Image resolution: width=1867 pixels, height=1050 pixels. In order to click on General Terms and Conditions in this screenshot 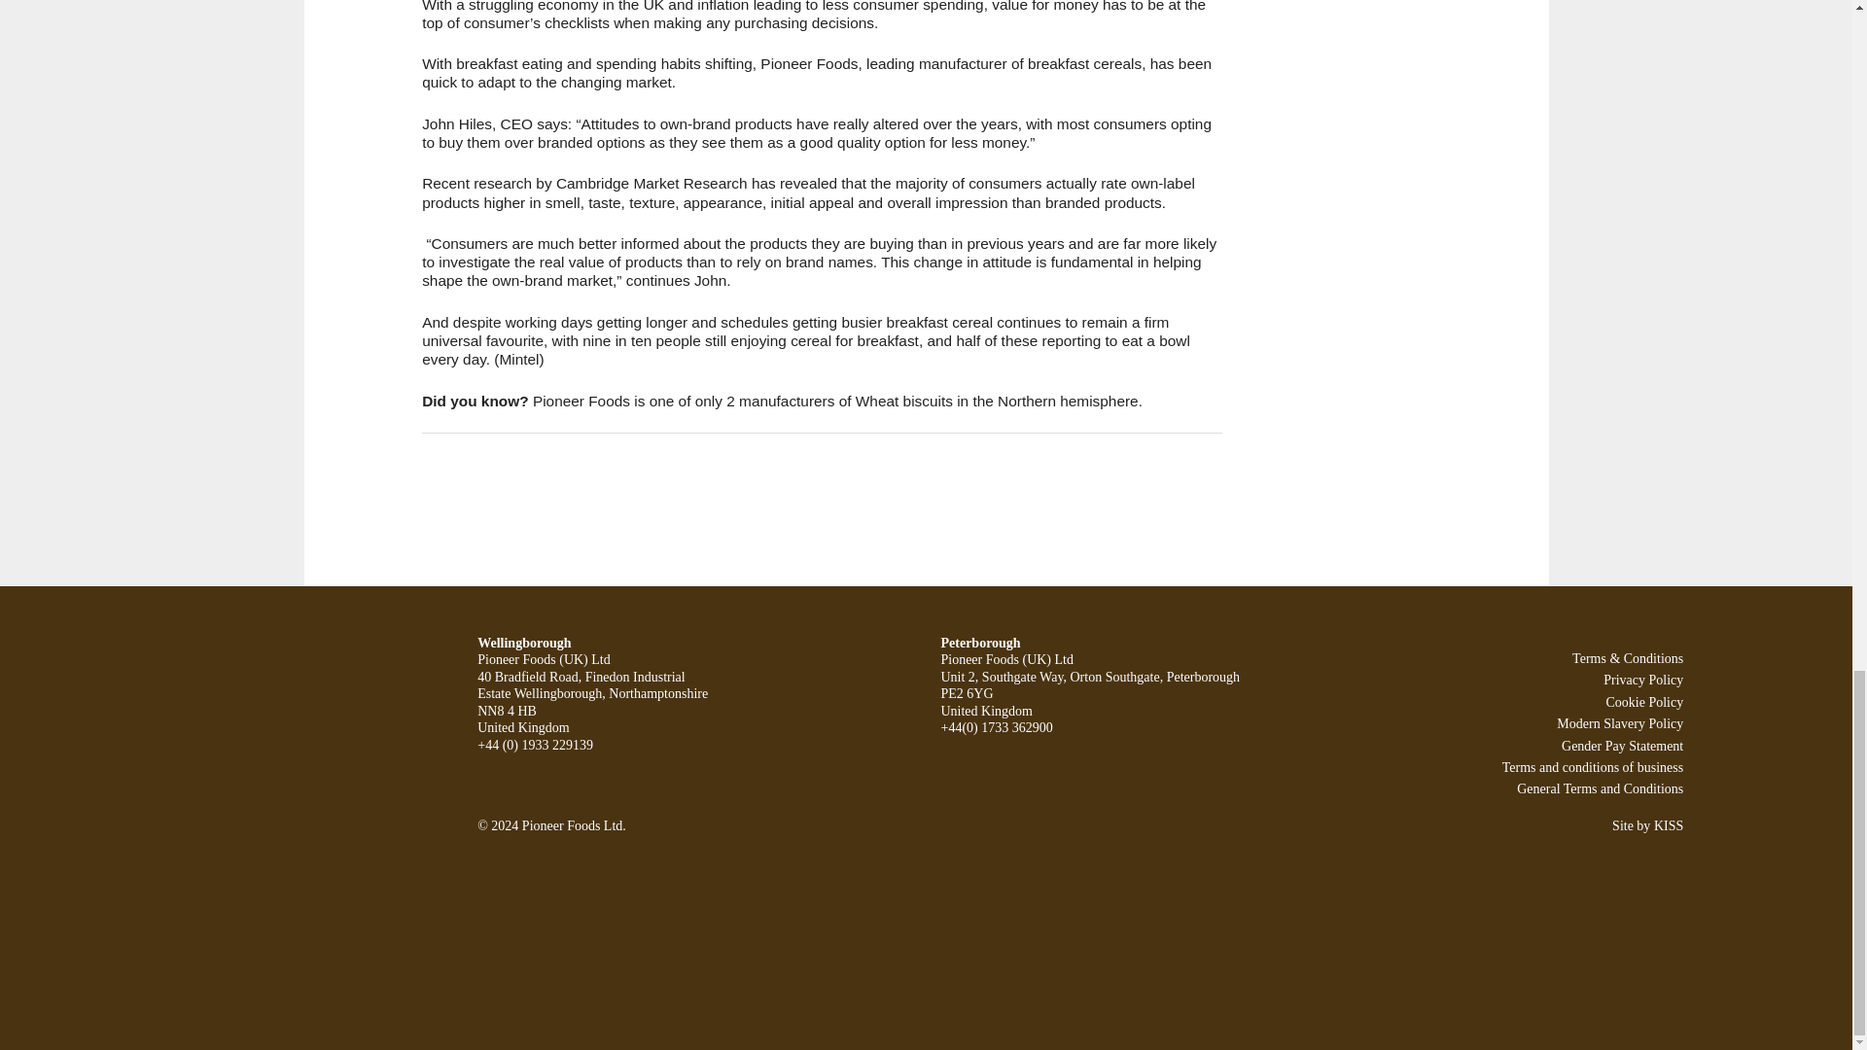, I will do `click(1600, 787)`.